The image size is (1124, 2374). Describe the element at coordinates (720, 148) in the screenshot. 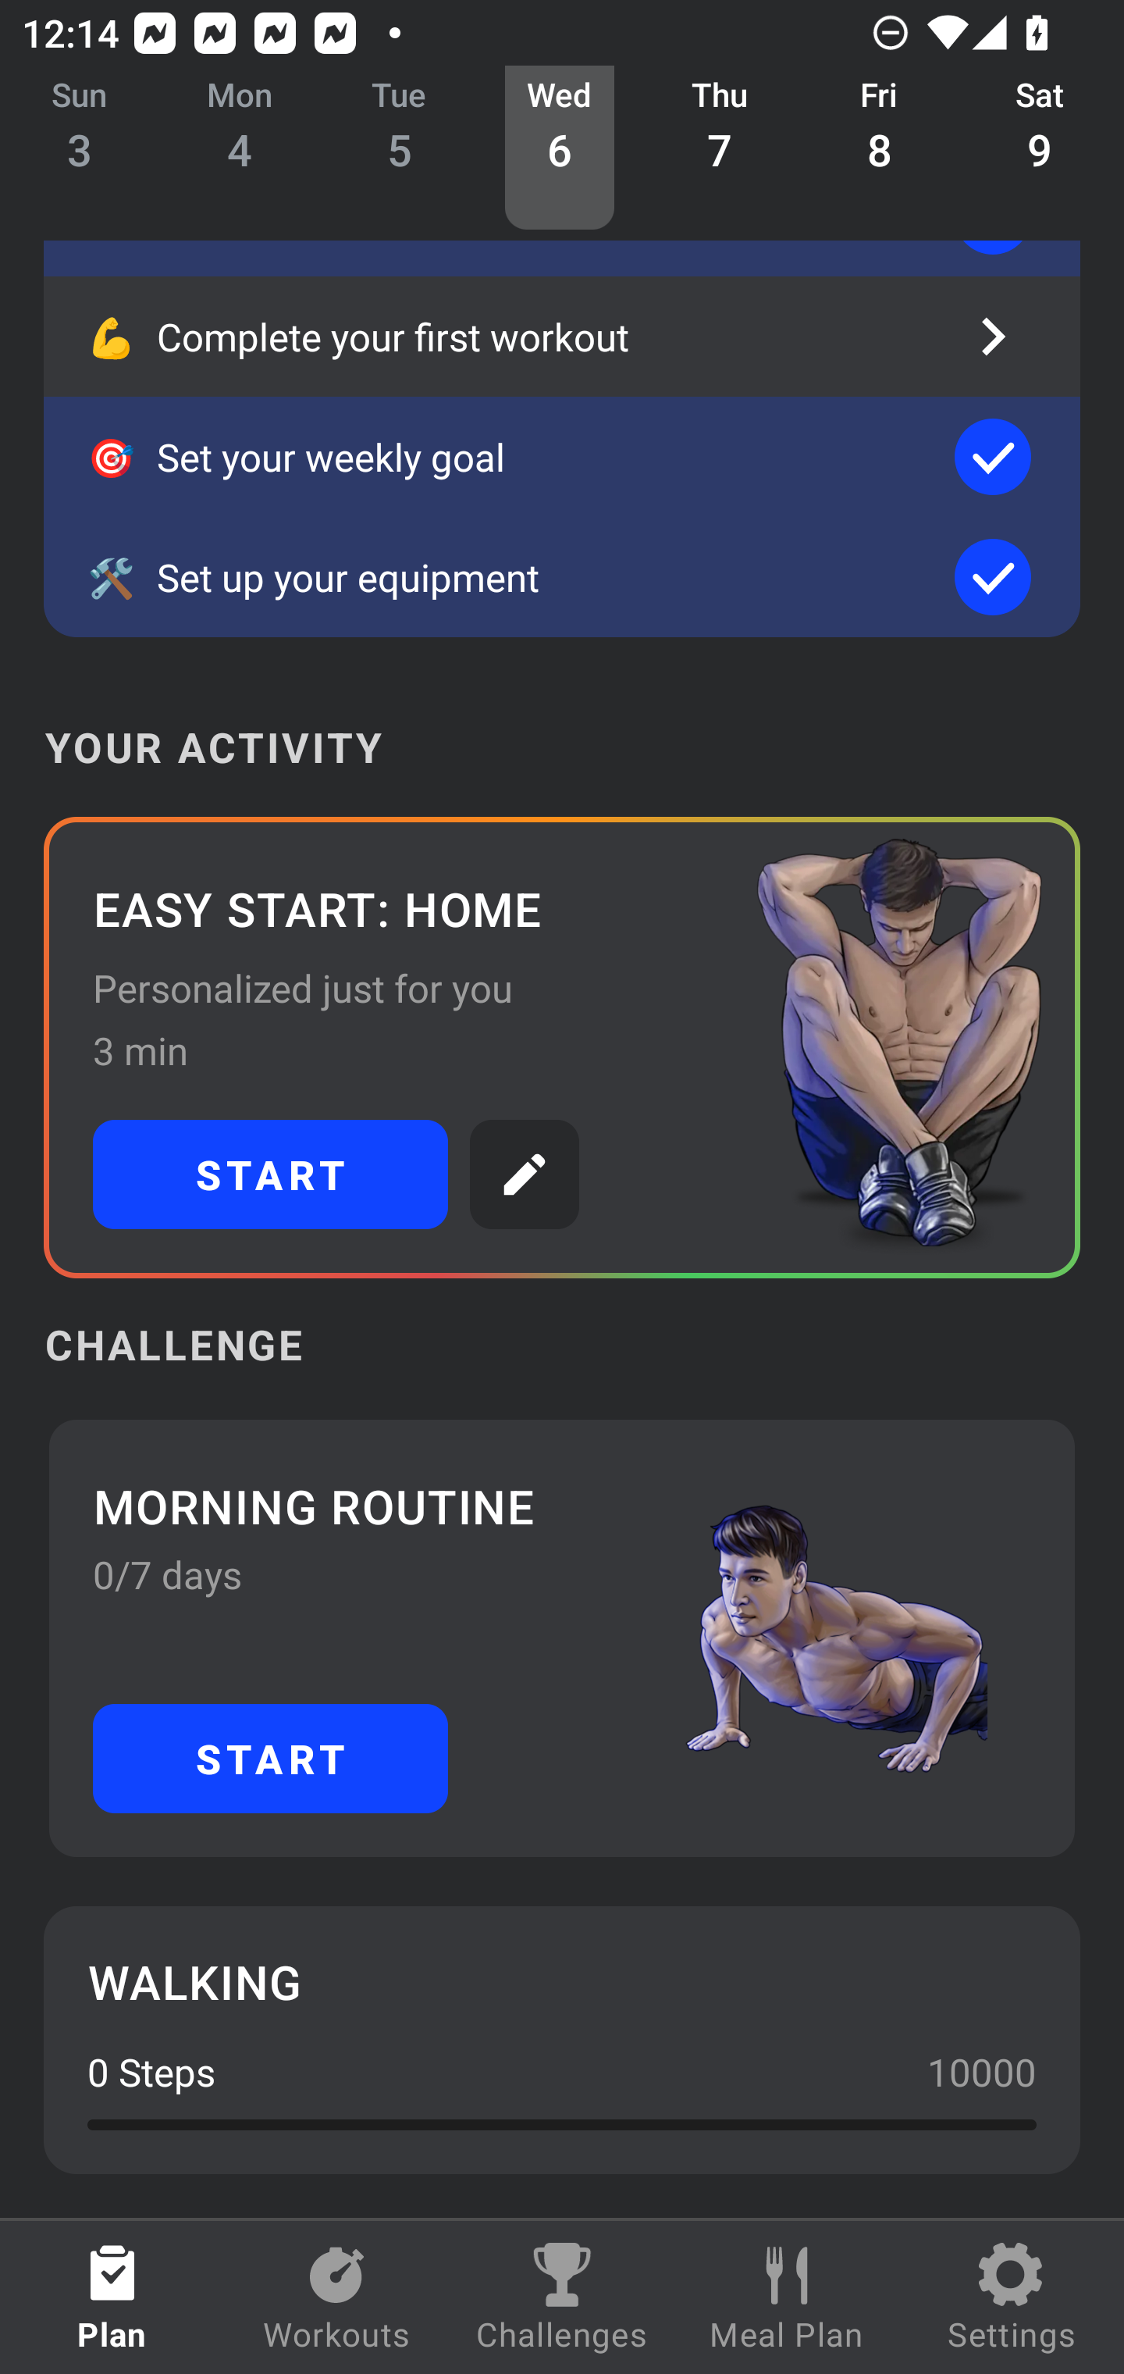

I see `Thu 7` at that location.